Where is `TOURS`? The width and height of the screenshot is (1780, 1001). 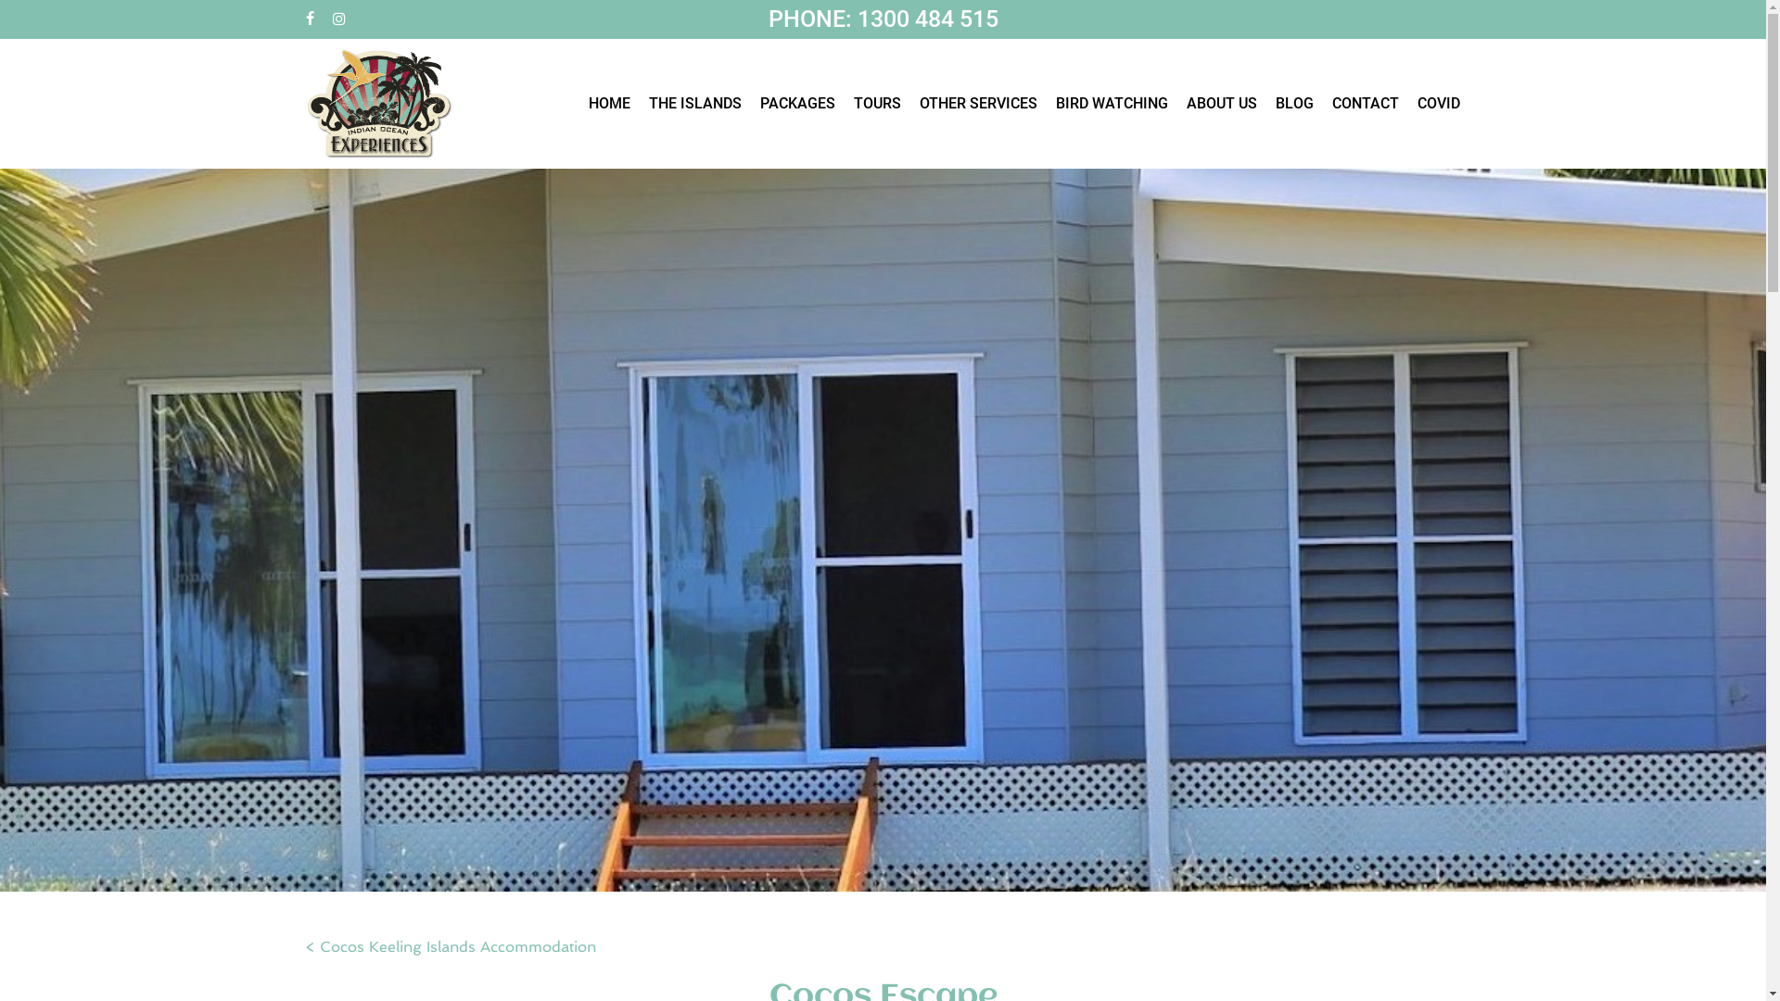 TOURS is located at coordinates (877, 104).